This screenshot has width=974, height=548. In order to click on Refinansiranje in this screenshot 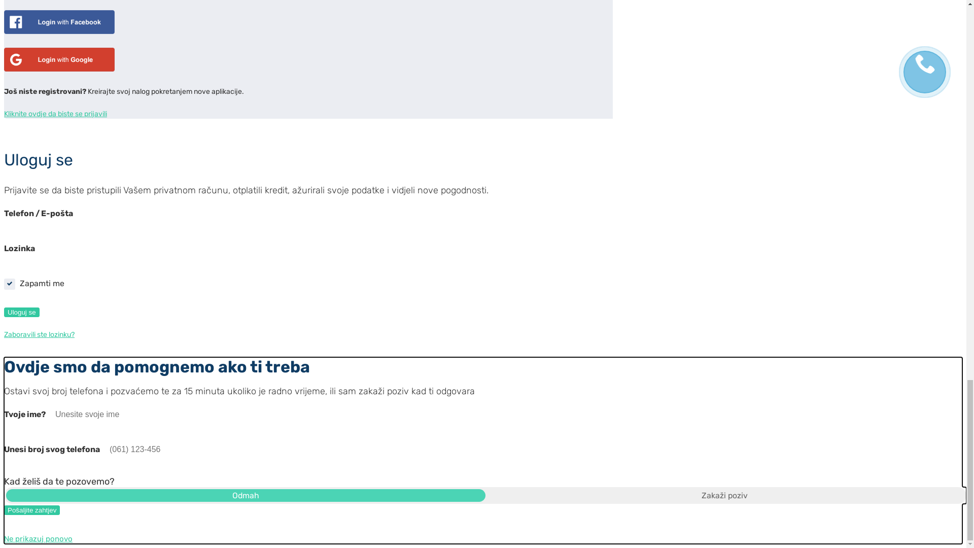, I will do `click(240, 57)`.